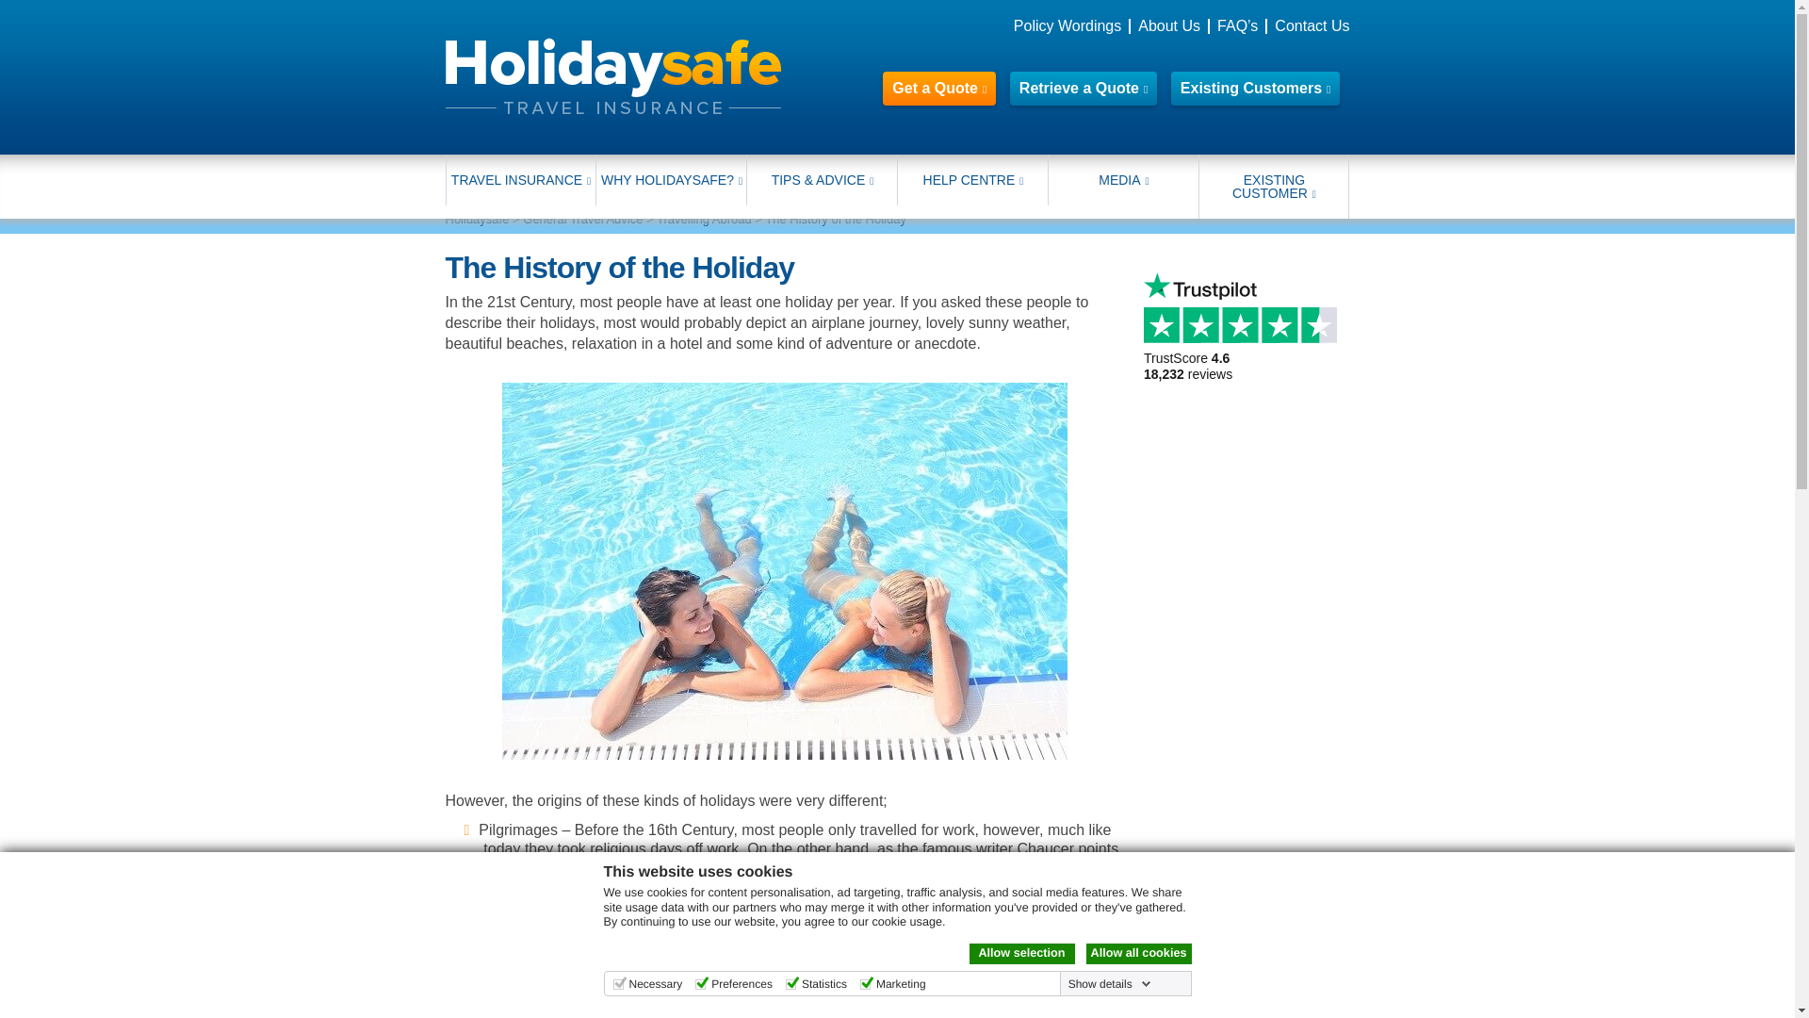 The height and width of the screenshot is (1018, 1809). What do you see at coordinates (1138, 954) in the screenshot?
I see `Allow all cookies` at bounding box center [1138, 954].